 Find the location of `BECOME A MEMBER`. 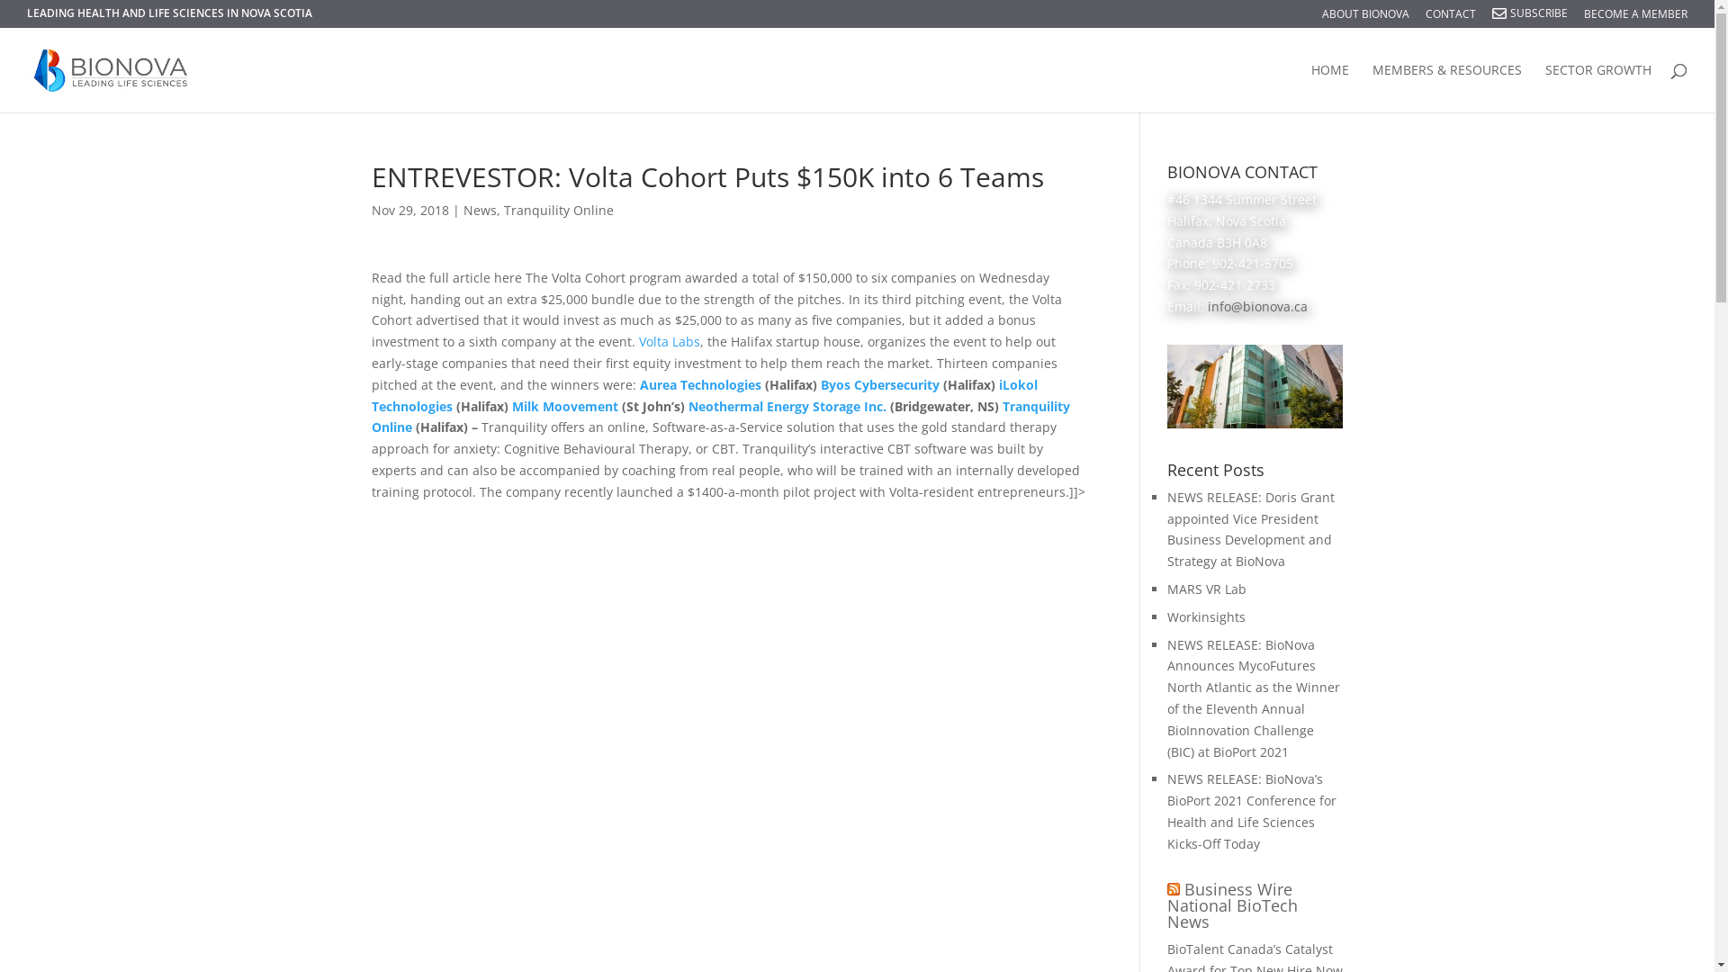

BECOME A MEMBER is located at coordinates (1636, 18).